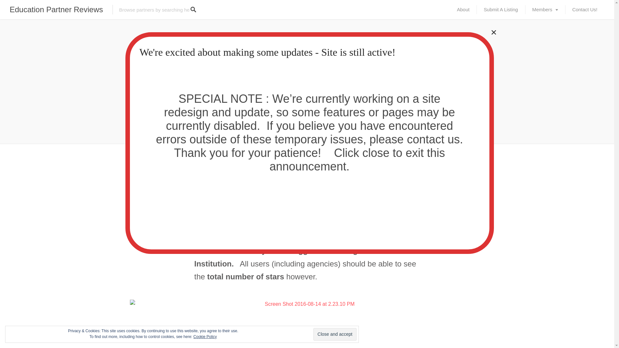  What do you see at coordinates (335, 334) in the screenshot?
I see `Close and accept` at bounding box center [335, 334].